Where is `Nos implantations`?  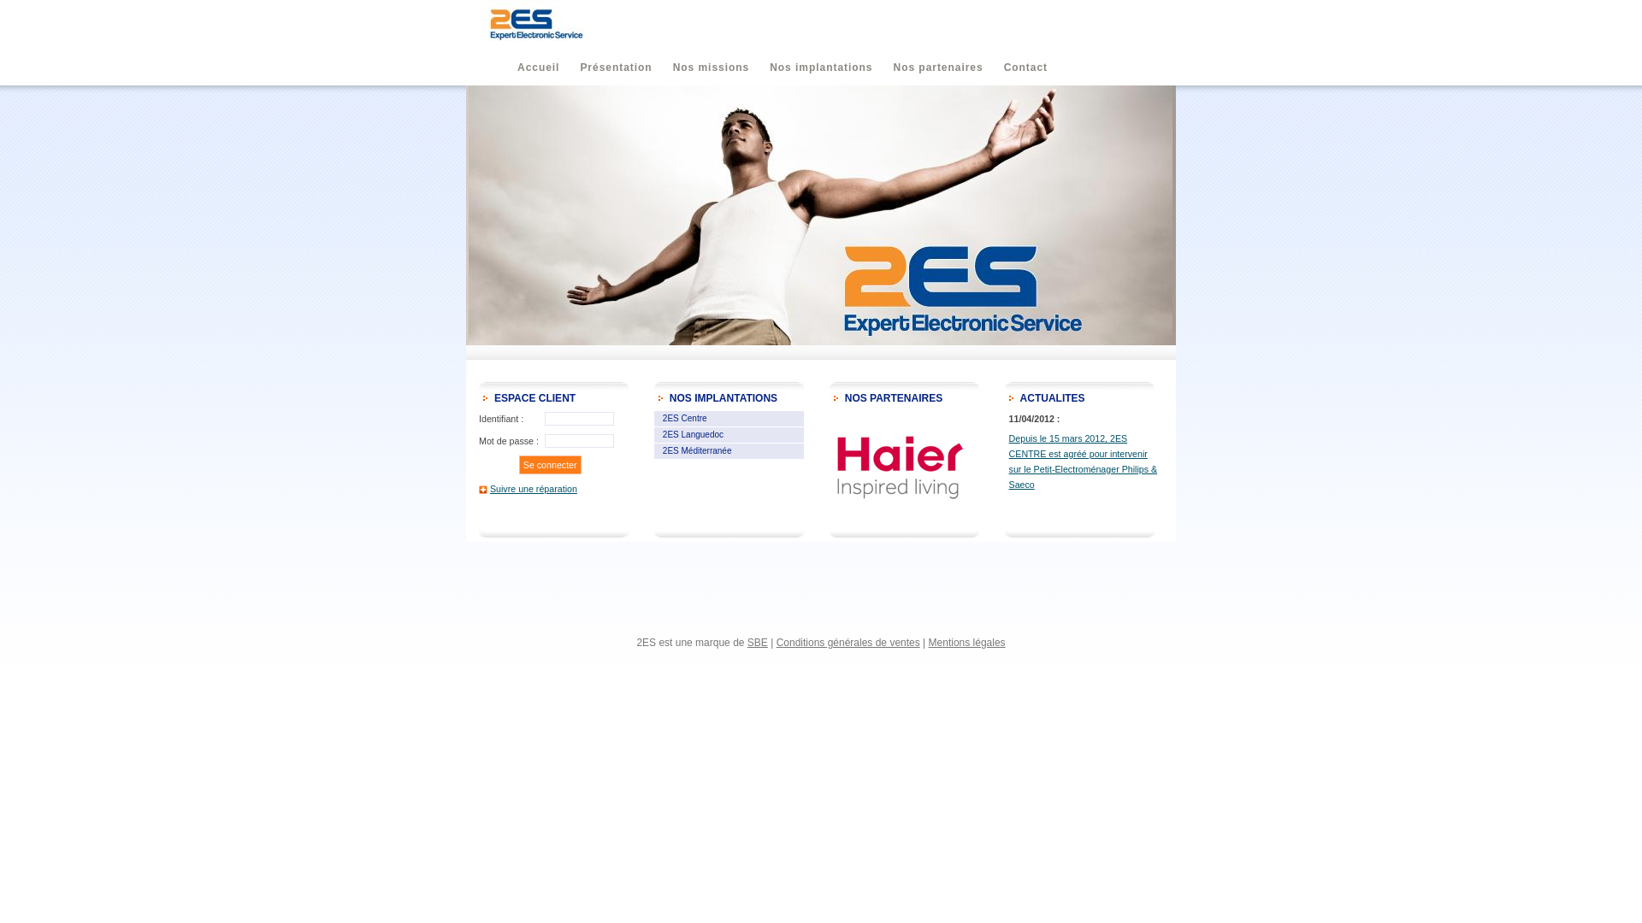 Nos implantations is located at coordinates (821, 68).